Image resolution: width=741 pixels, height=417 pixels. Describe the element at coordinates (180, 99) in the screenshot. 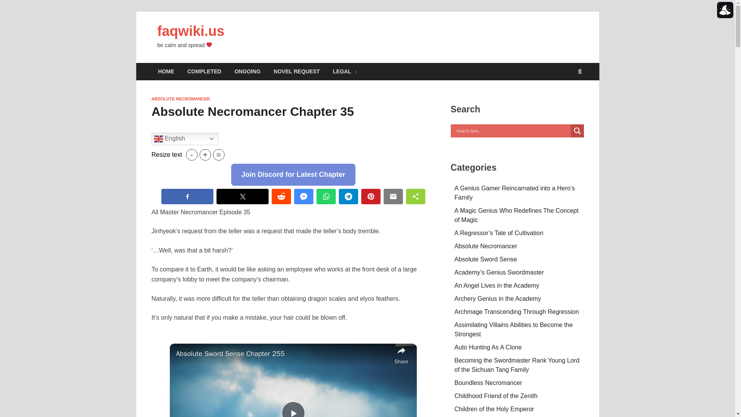

I see `ABSOLUTE NECROMANCER` at that location.